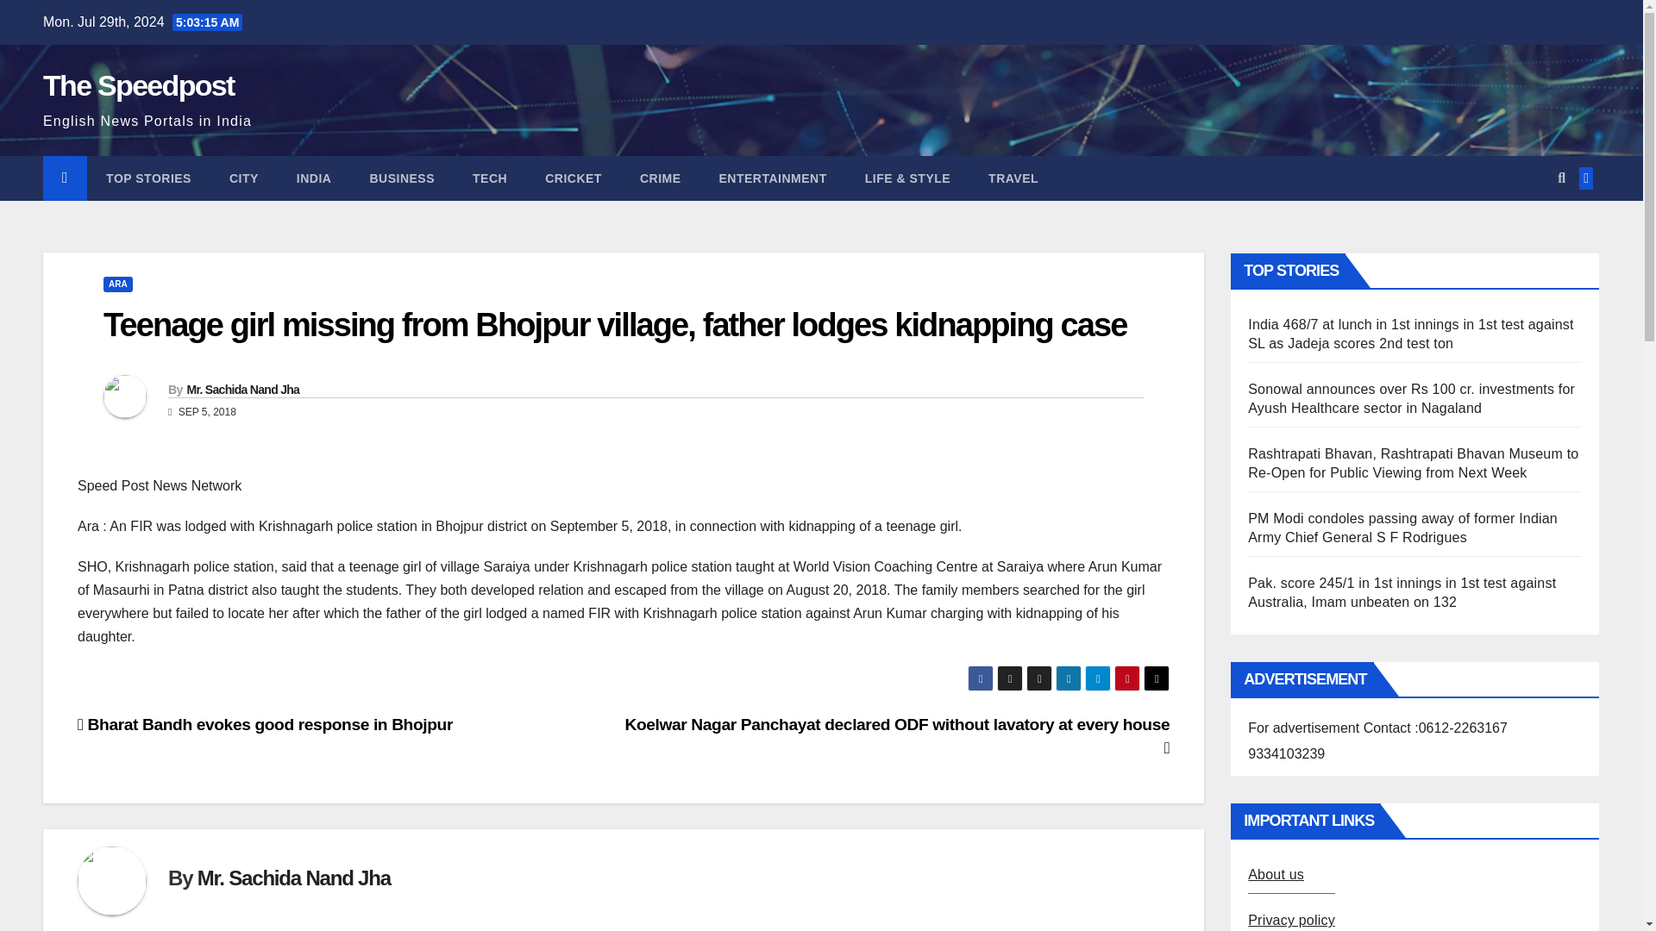 Image resolution: width=1656 pixels, height=931 pixels. I want to click on City, so click(243, 178).